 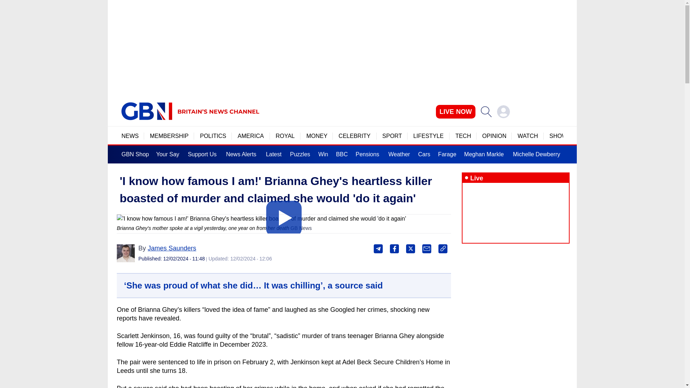 What do you see at coordinates (251, 136) in the screenshot?
I see `AMERICA` at bounding box center [251, 136].